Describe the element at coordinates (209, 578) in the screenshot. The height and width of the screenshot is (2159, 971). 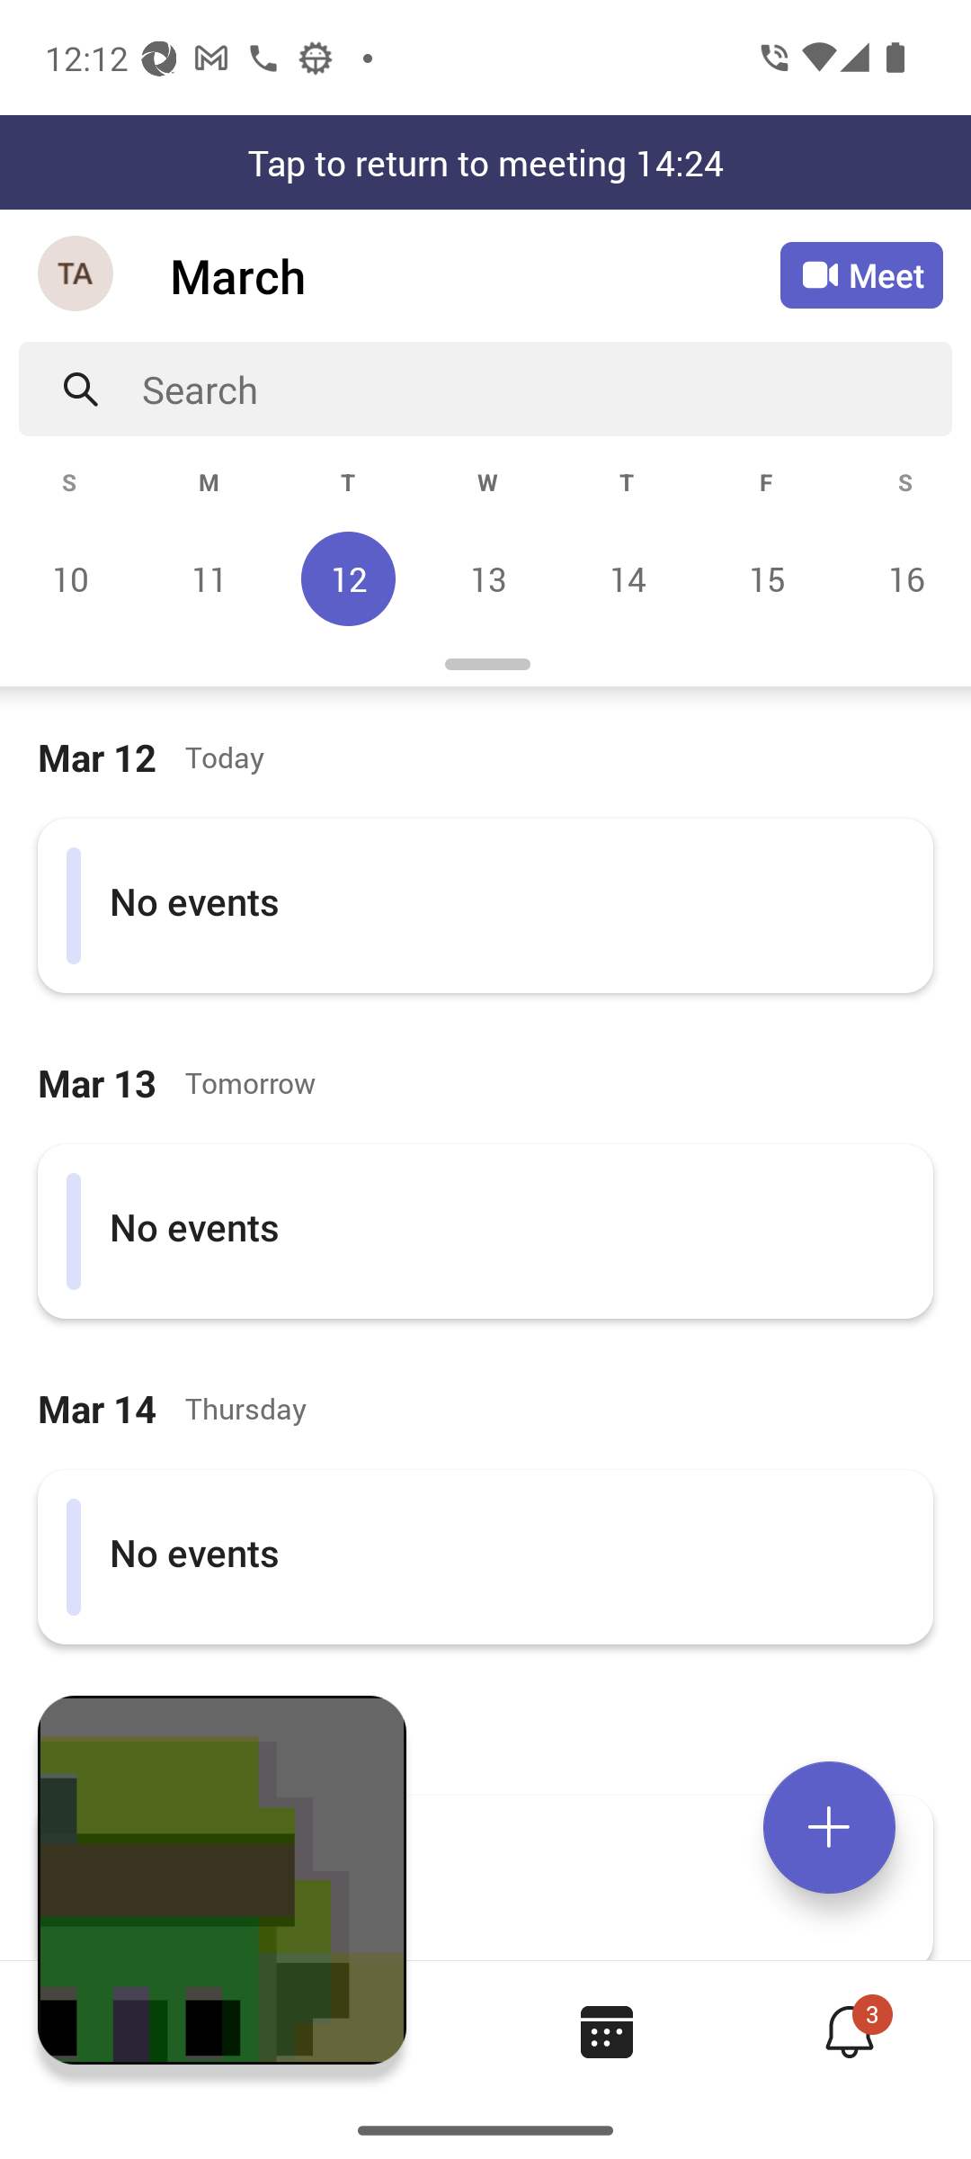
I see `Monday, March 11 11` at that location.